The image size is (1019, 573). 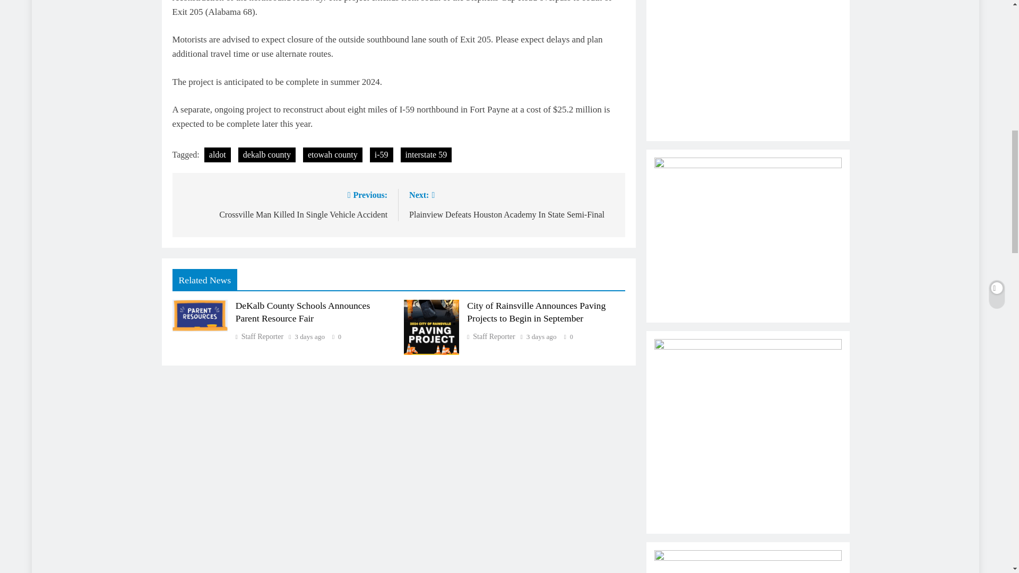 I want to click on interstate 59, so click(x=426, y=154).